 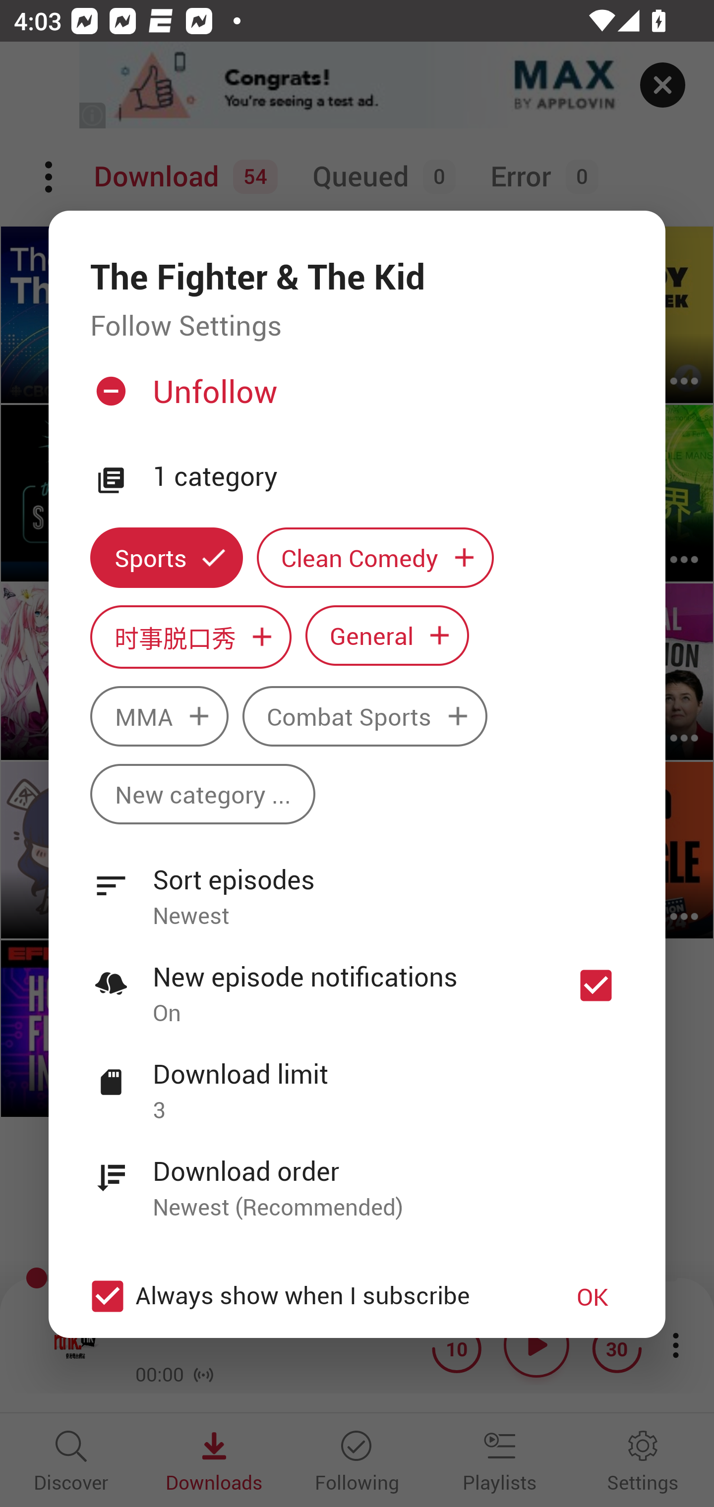 What do you see at coordinates (308, 1297) in the screenshot?
I see `Always show when I subscribe` at bounding box center [308, 1297].